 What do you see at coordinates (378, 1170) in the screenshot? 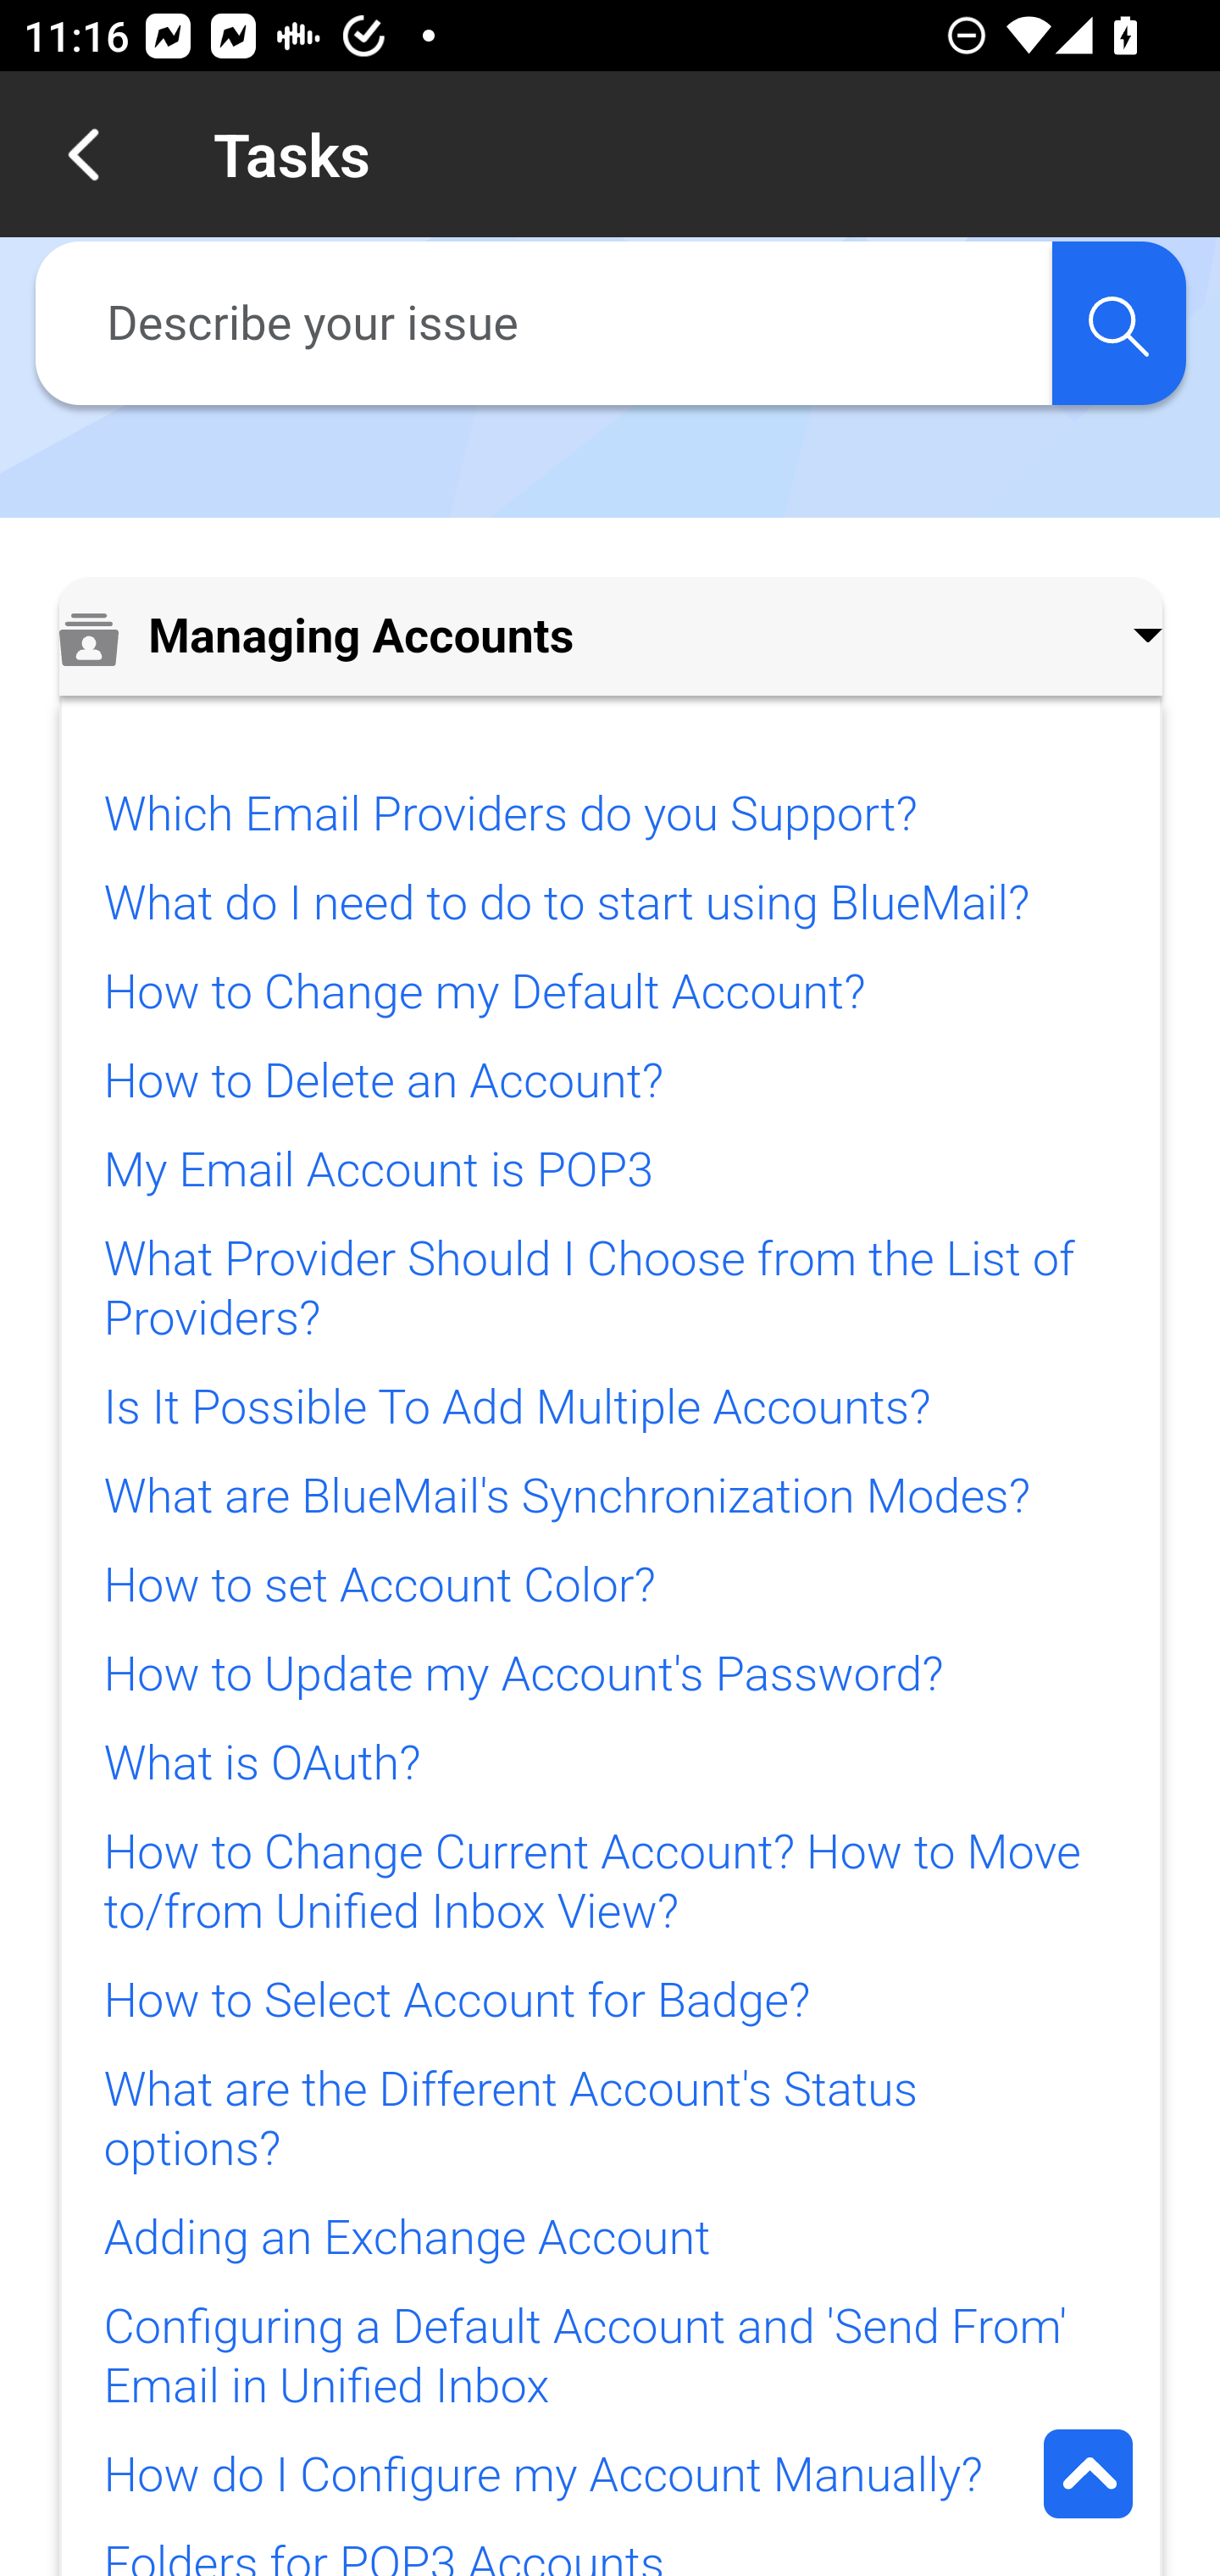
I see `My Email Account is POP3` at bounding box center [378, 1170].